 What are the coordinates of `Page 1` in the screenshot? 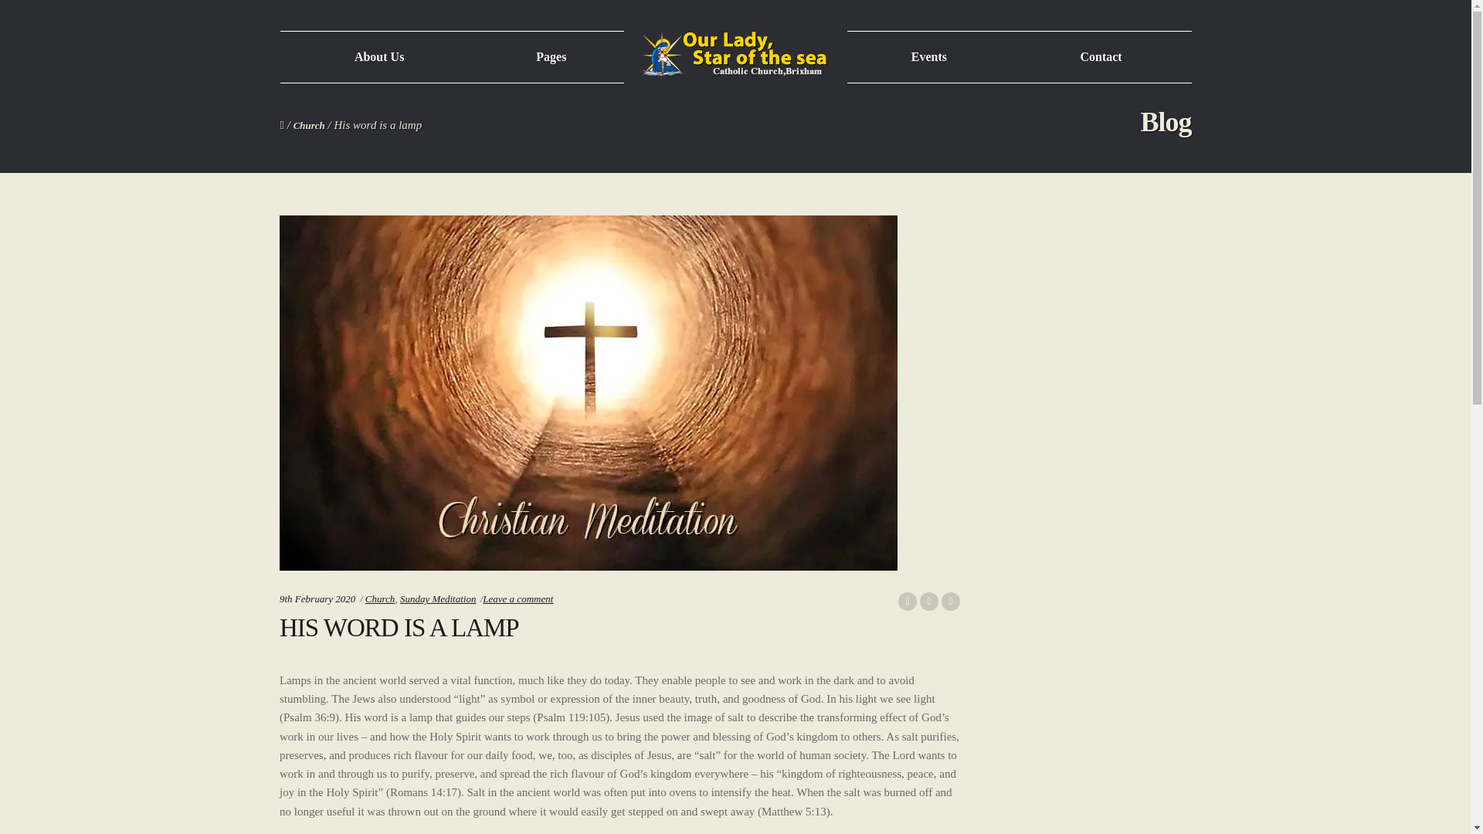 It's located at (619, 746).